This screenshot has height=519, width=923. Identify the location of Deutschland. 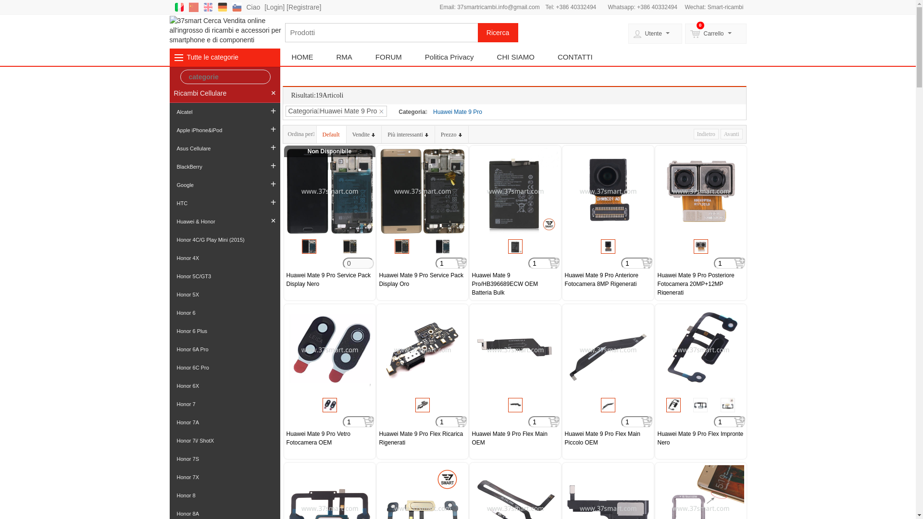
(222, 7).